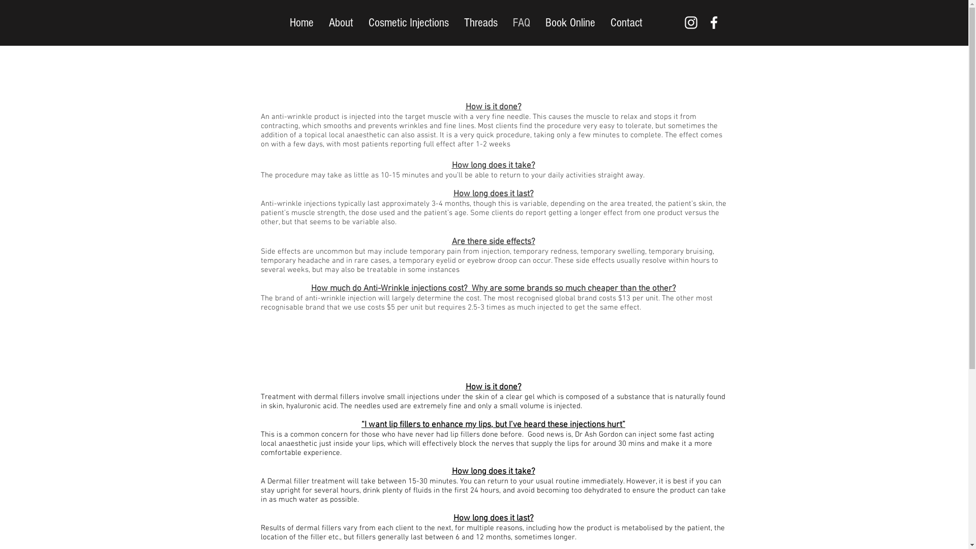  What do you see at coordinates (570, 23) in the screenshot?
I see `Book Online` at bounding box center [570, 23].